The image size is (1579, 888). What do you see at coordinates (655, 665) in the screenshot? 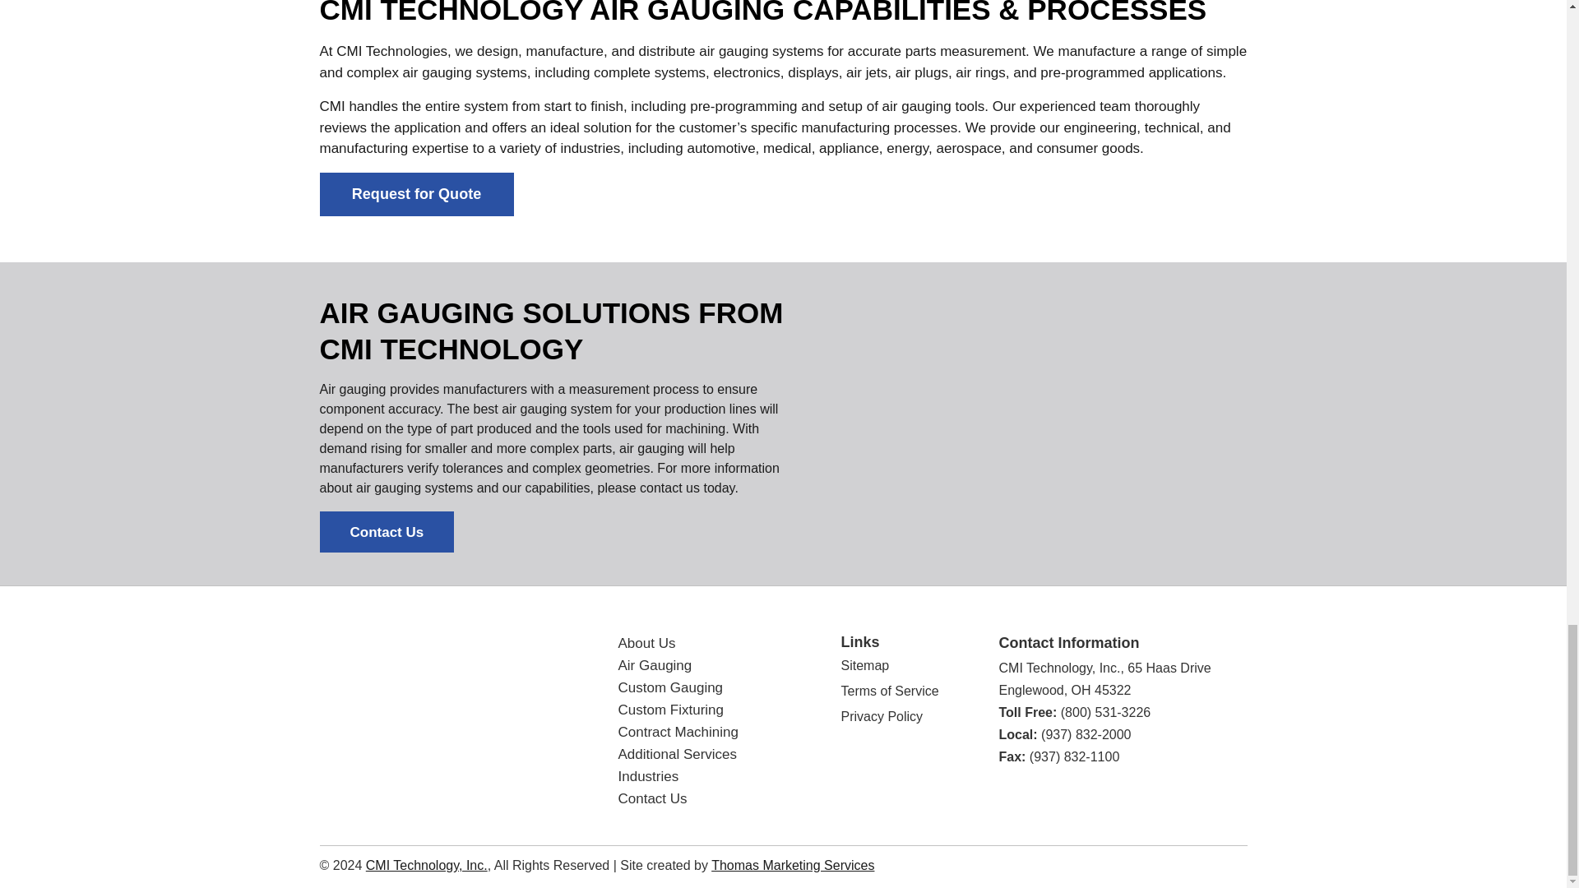
I see `Air Gauging` at bounding box center [655, 665].